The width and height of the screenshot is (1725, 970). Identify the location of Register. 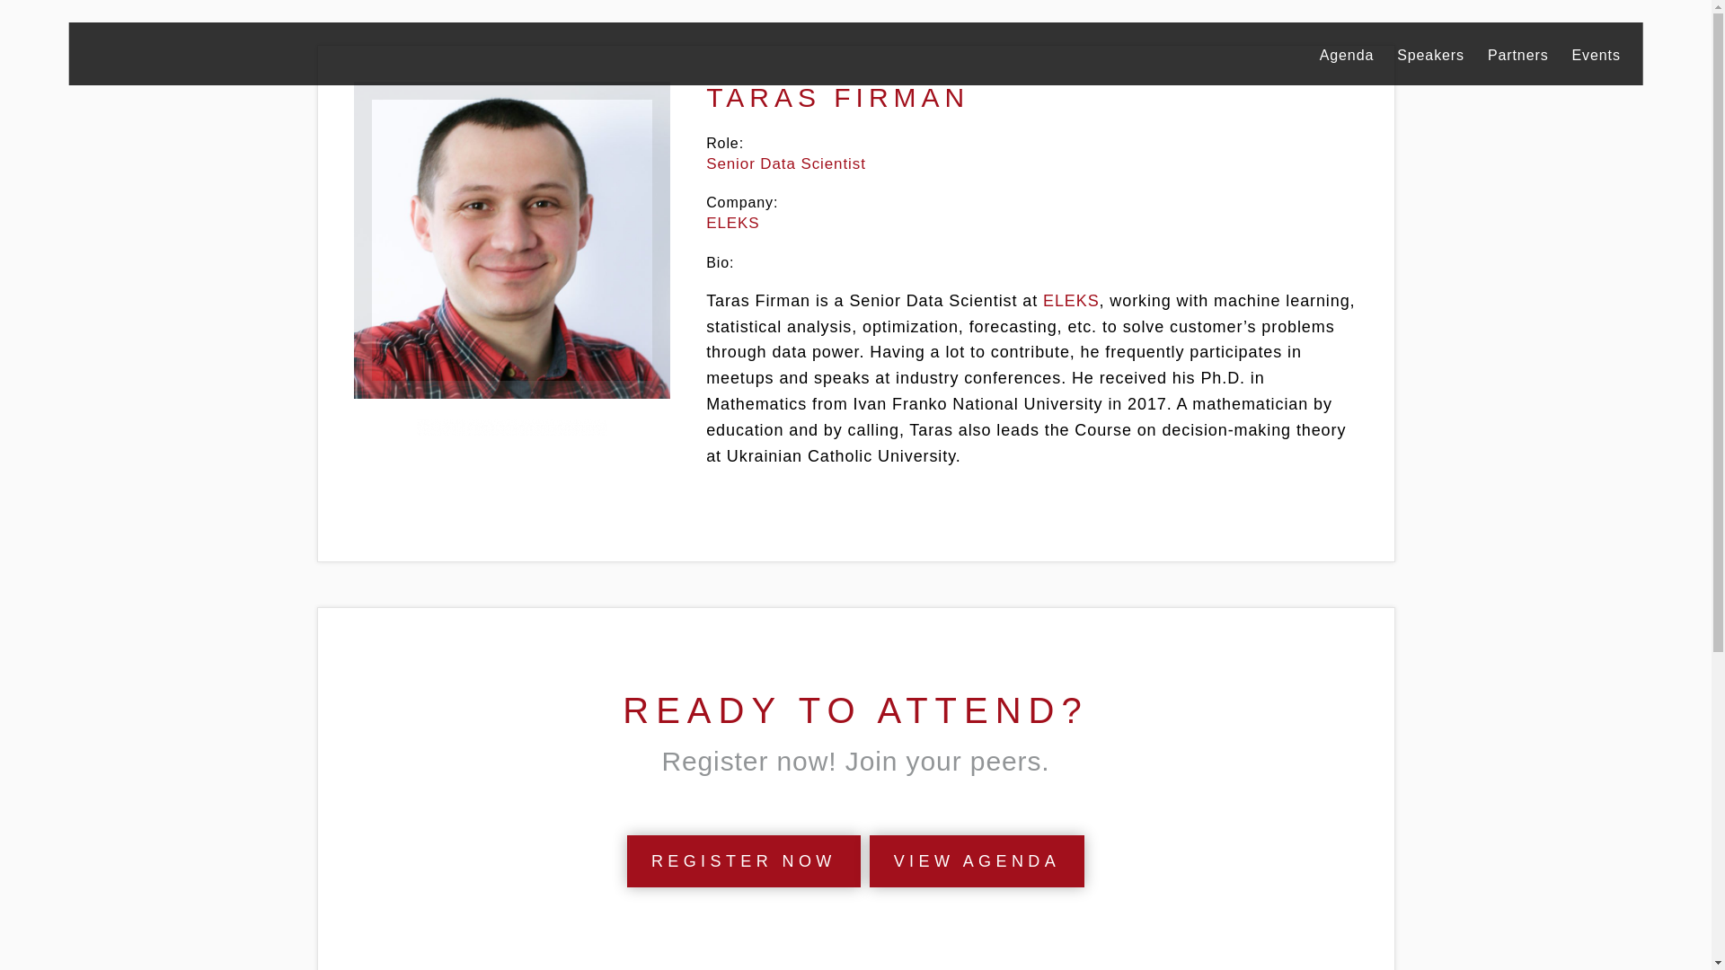
(744, 860).